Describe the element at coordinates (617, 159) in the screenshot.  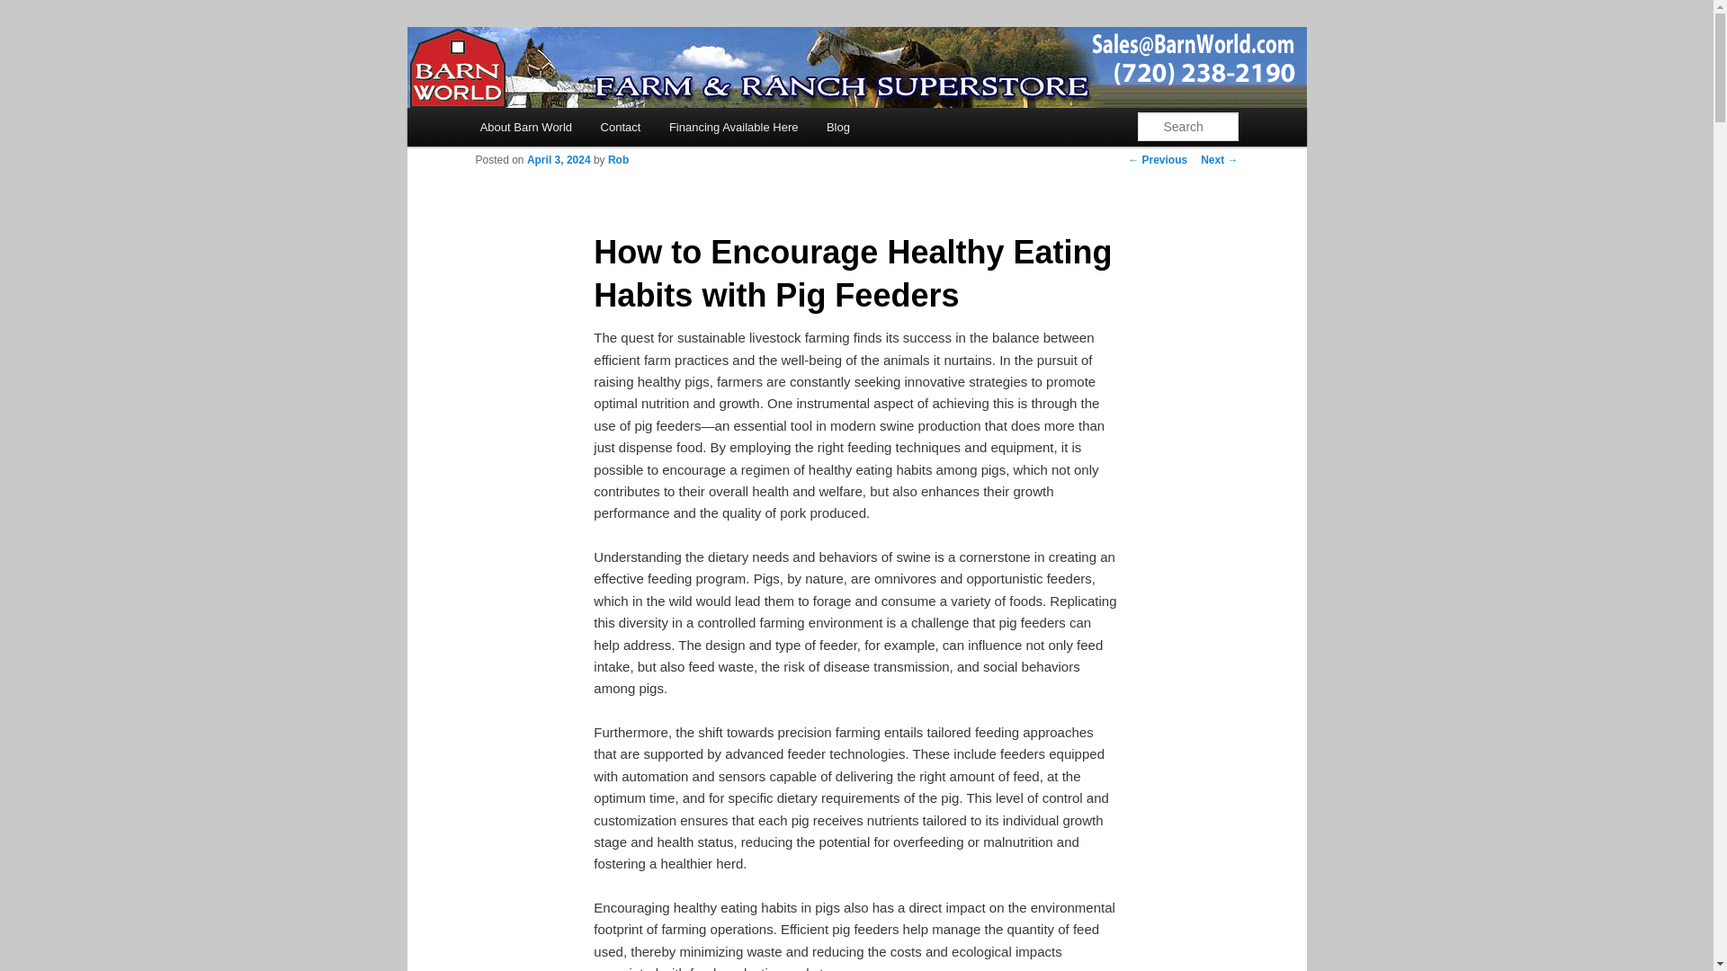
I see `Rob` at that location.